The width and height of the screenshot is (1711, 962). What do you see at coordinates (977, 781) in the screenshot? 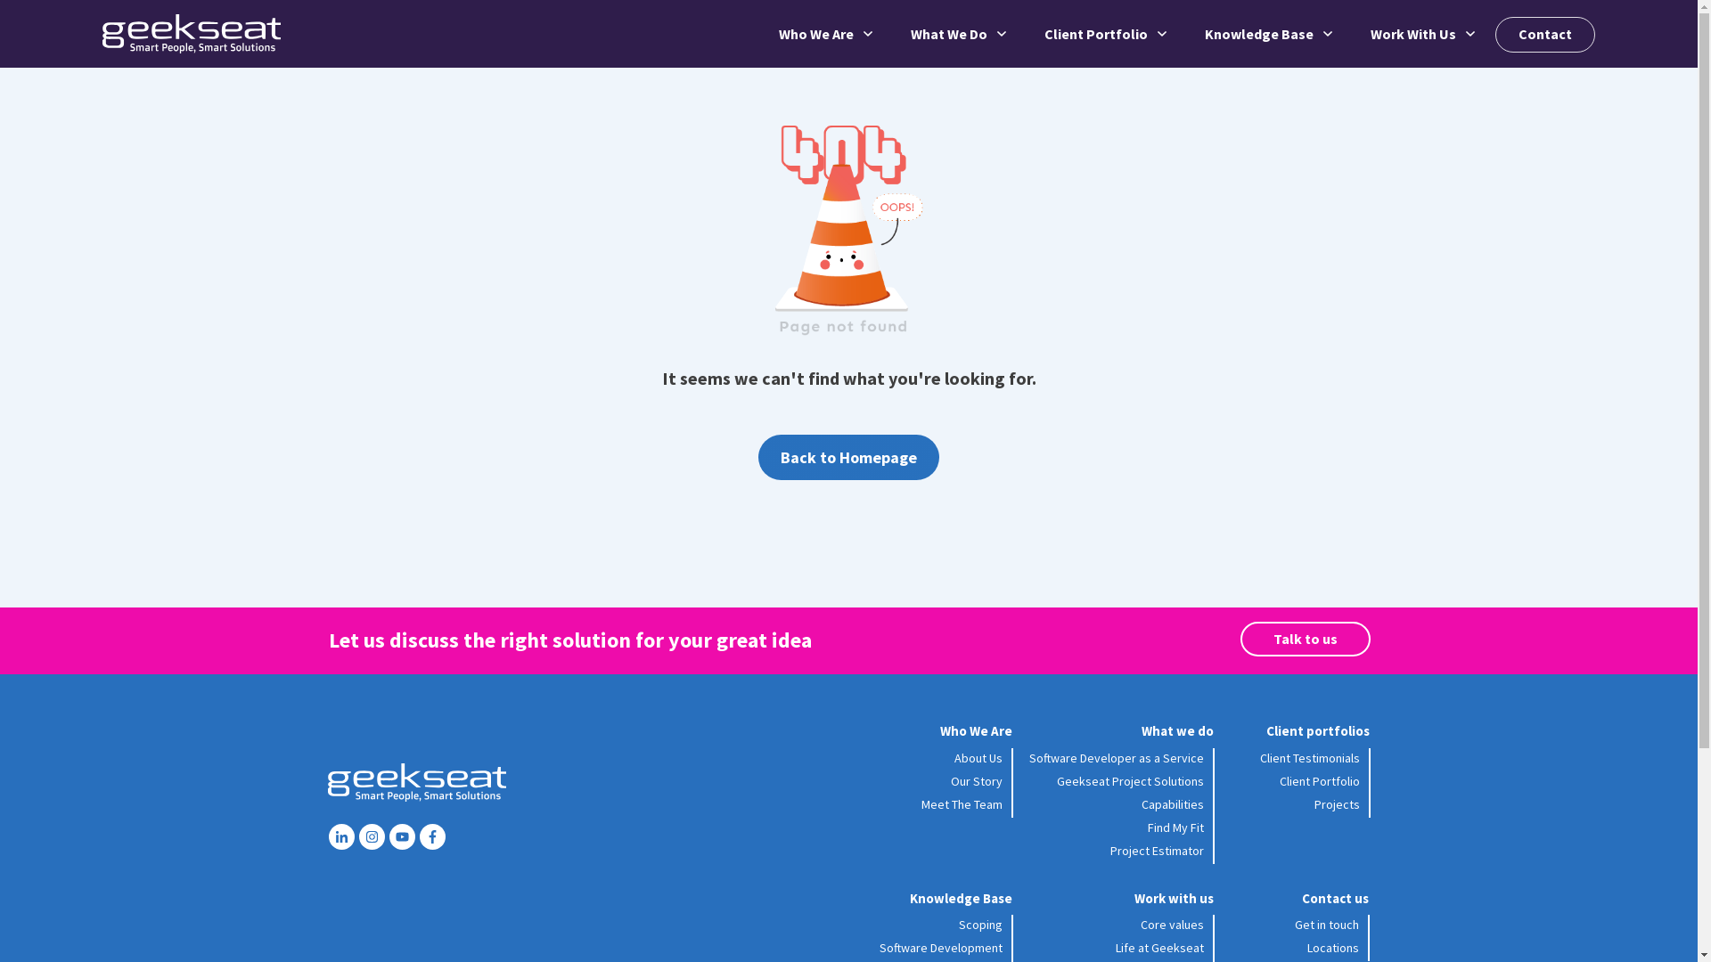
I see `Our Story` at bounding box center [977, 781].